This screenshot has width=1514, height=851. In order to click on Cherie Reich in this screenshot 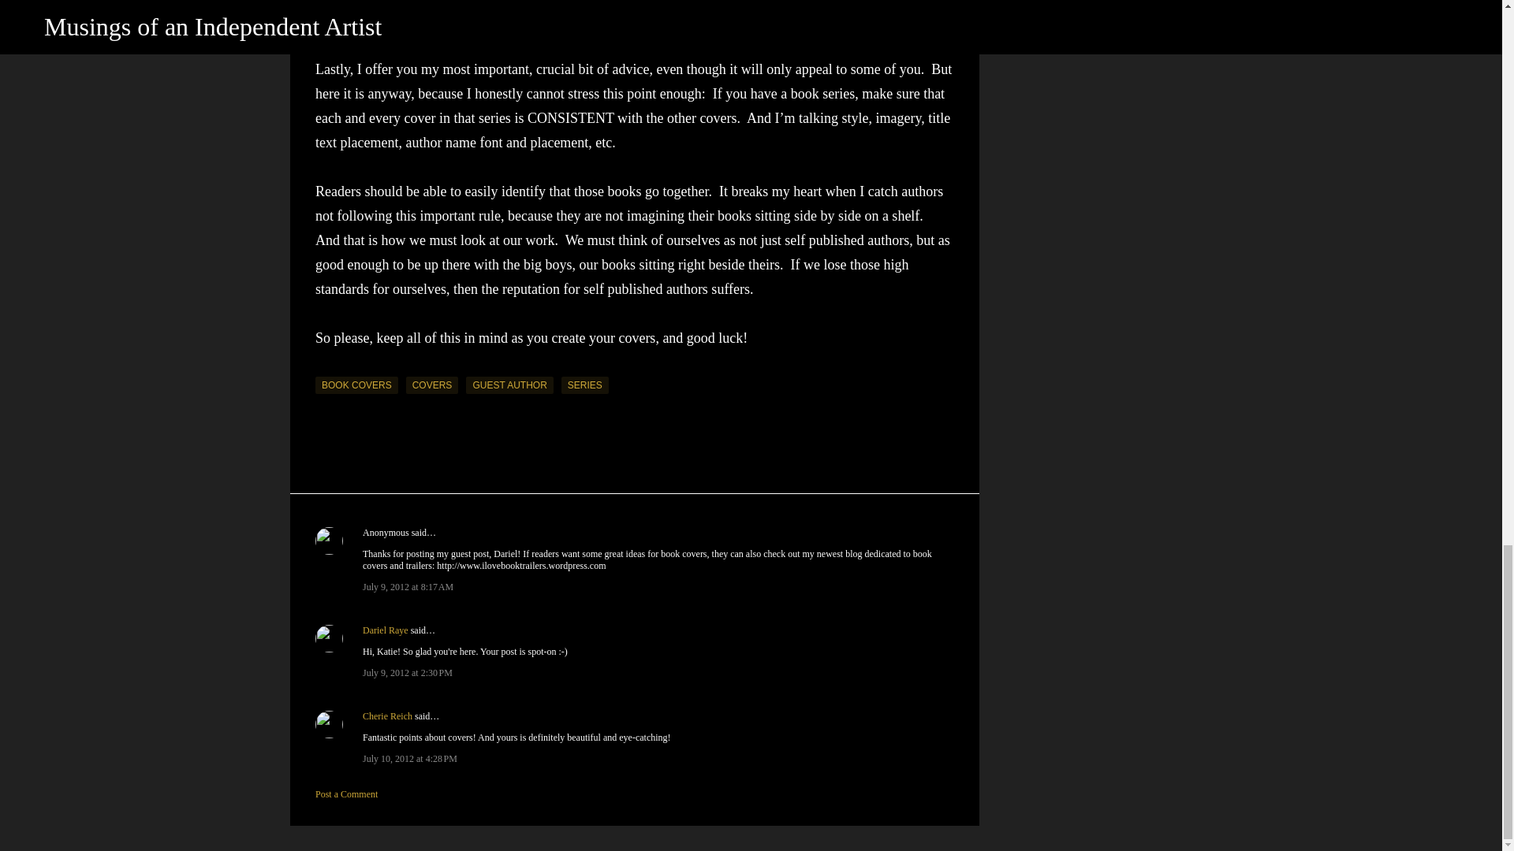, I will do `click(387, 715)`.